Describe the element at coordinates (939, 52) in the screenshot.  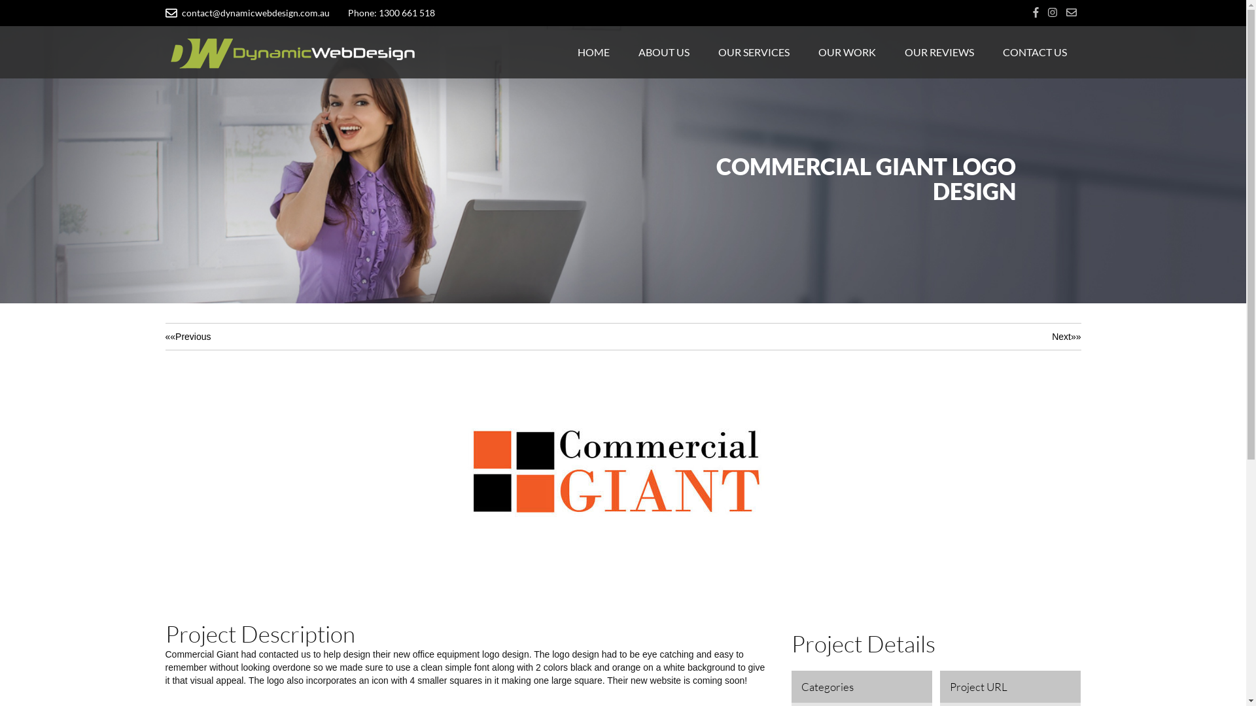
I see `OUR REVIEWS` at that location.